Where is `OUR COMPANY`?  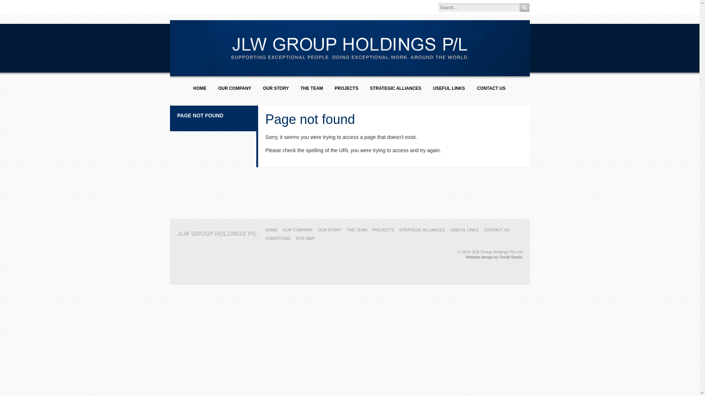 OUR COMPANY is located at coordinates (235, 91).